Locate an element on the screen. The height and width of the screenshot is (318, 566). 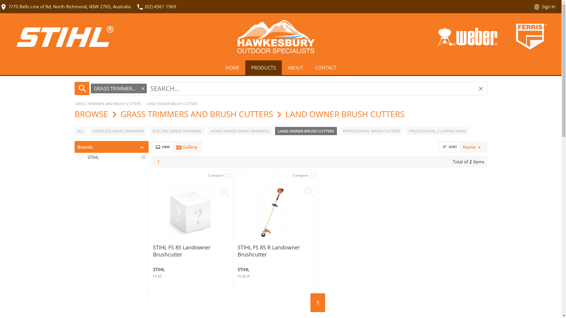
ALL is located at coordinates (80, 131).